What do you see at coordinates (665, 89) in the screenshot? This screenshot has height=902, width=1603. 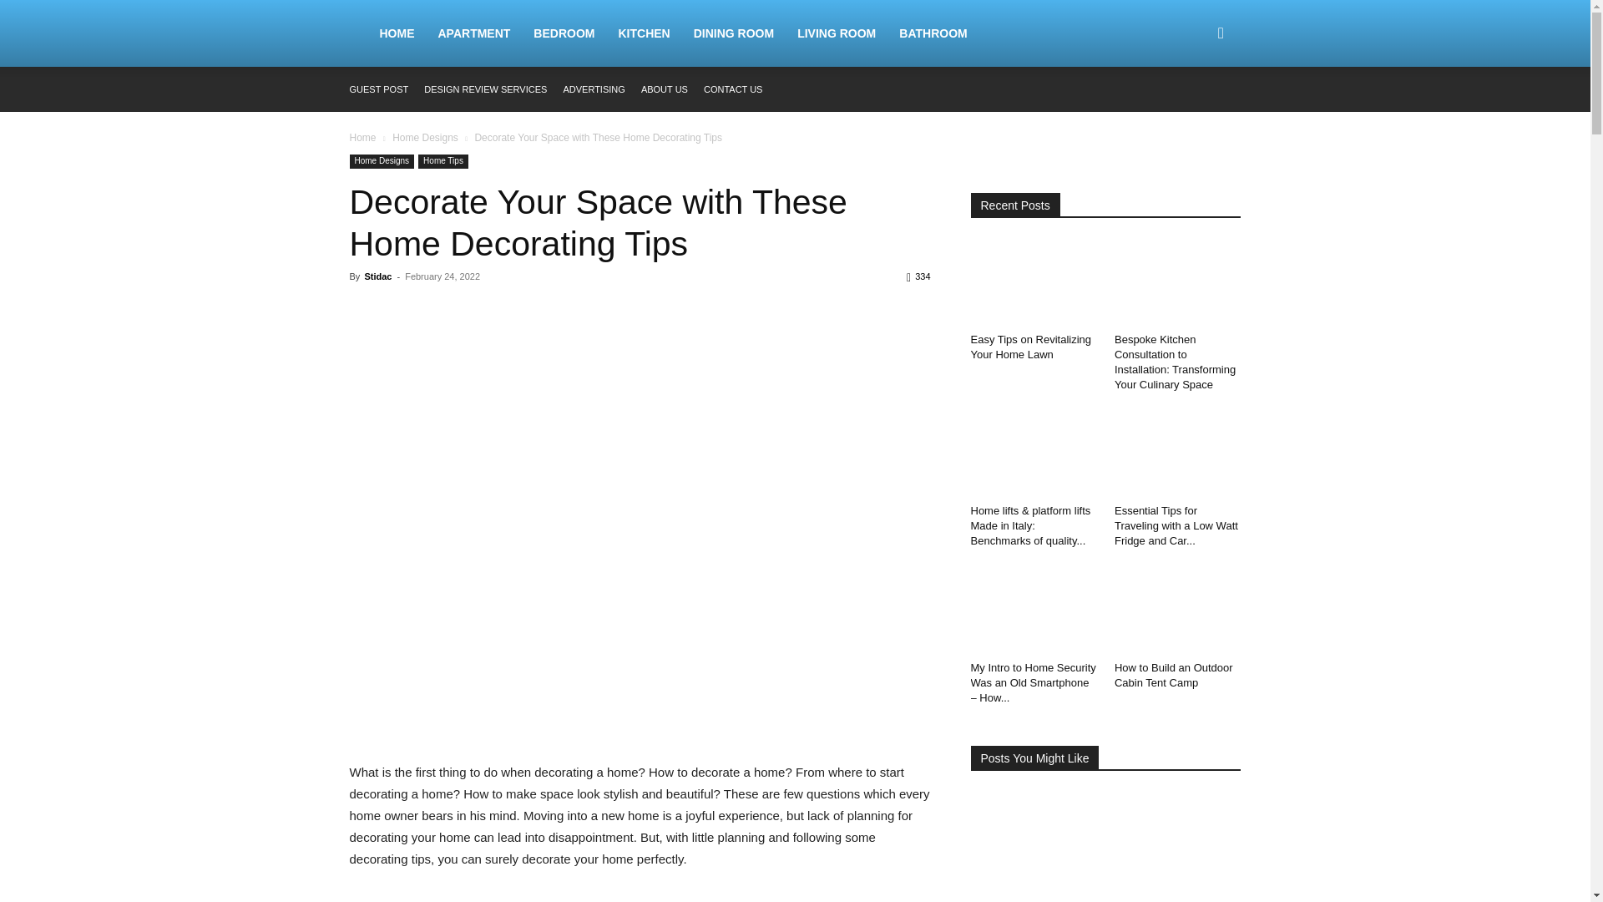 I see `ABOUT US` at bounding box center [665, 89].